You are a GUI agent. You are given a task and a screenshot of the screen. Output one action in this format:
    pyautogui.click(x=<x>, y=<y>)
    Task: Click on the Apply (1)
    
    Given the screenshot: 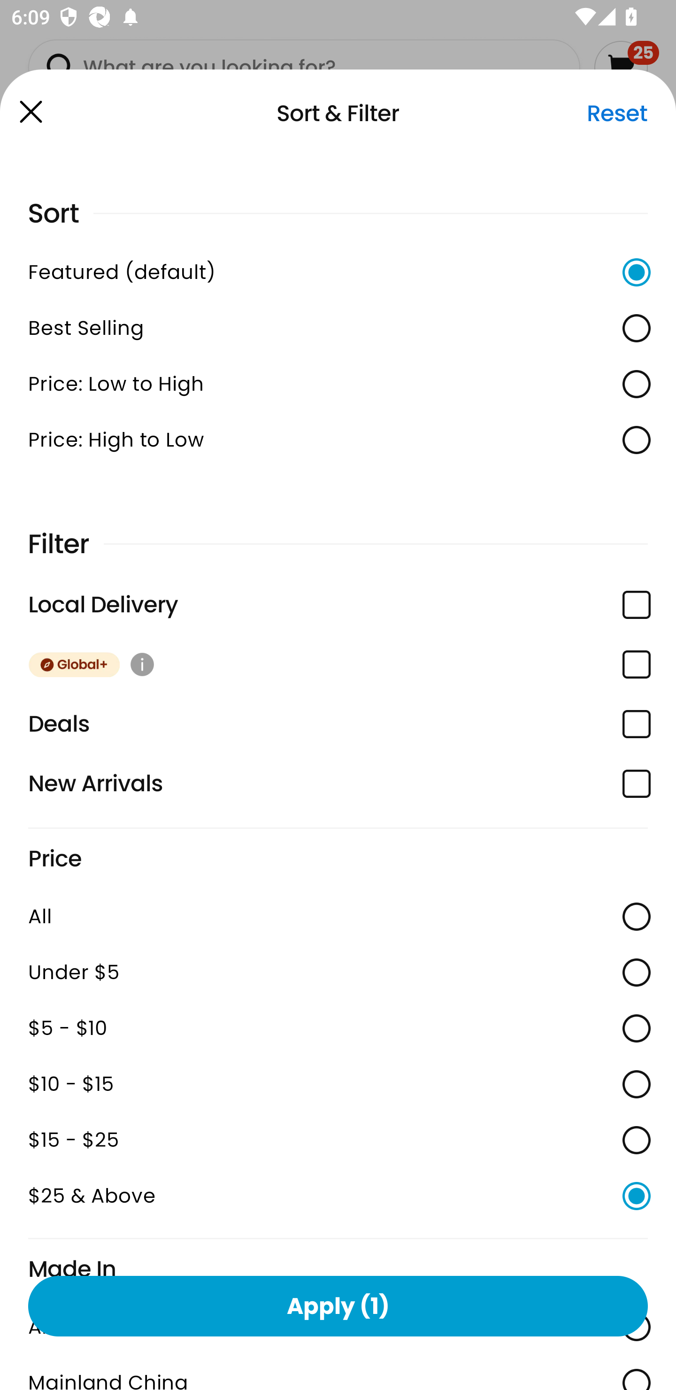 What is the action you would take?
    pyautogui.click(x=338, y=1305)
    